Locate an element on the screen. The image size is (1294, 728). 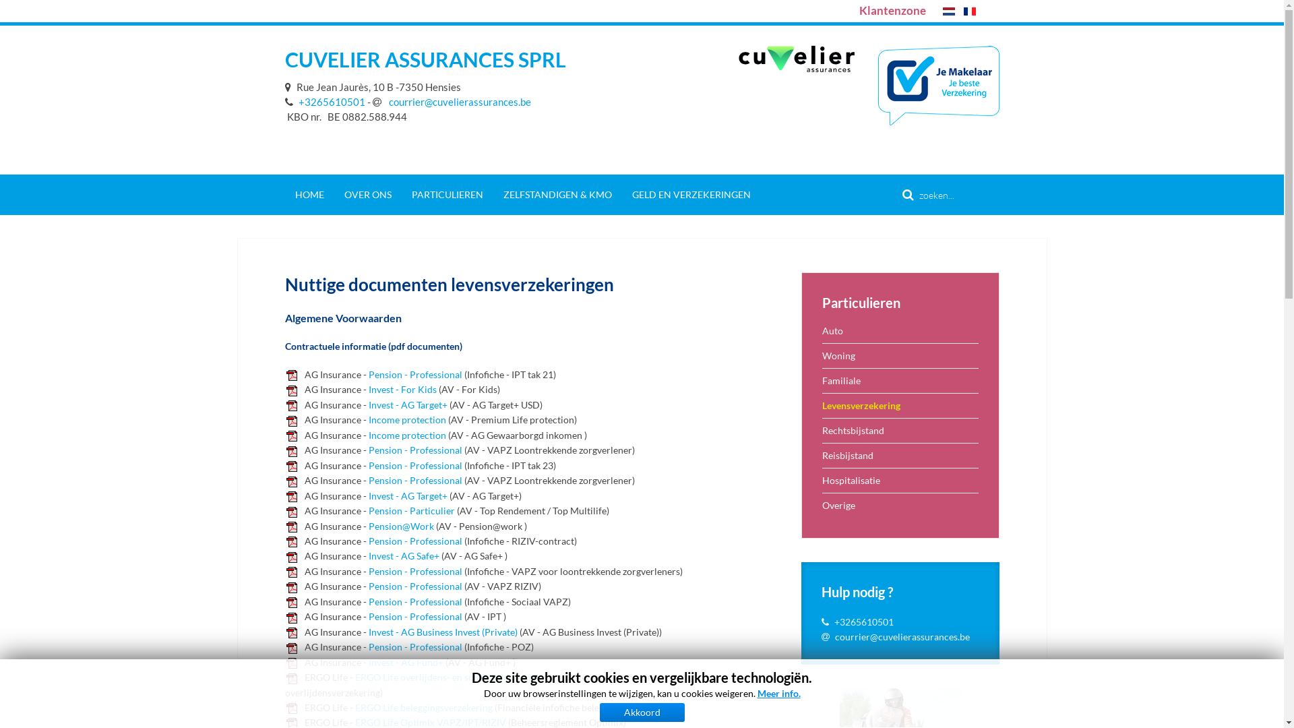
Pension - Professional is located at coordinates (415, 572).